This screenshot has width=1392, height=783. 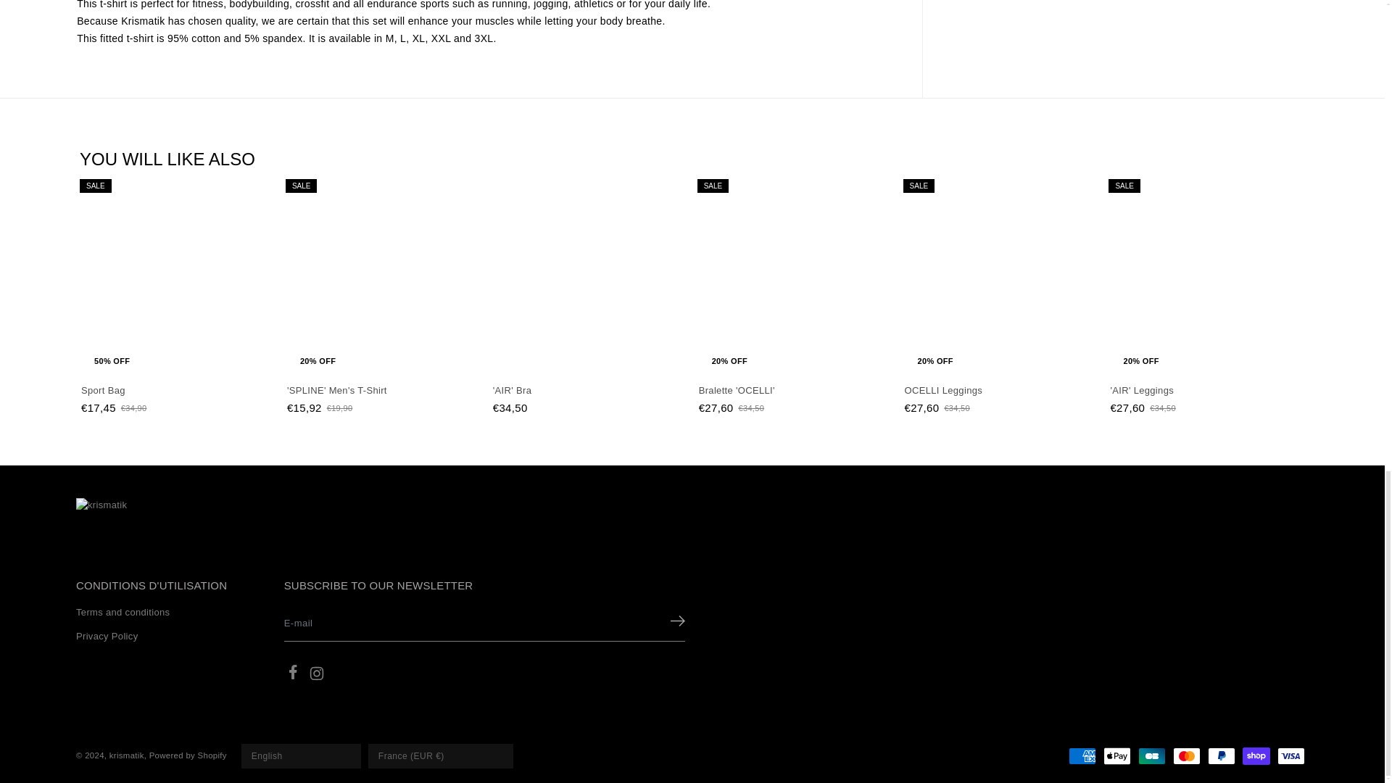 What do you see at coordinates (1256, 756) in the screenshot?
I see `Shop Pay` at bounding box center [1256, 756].